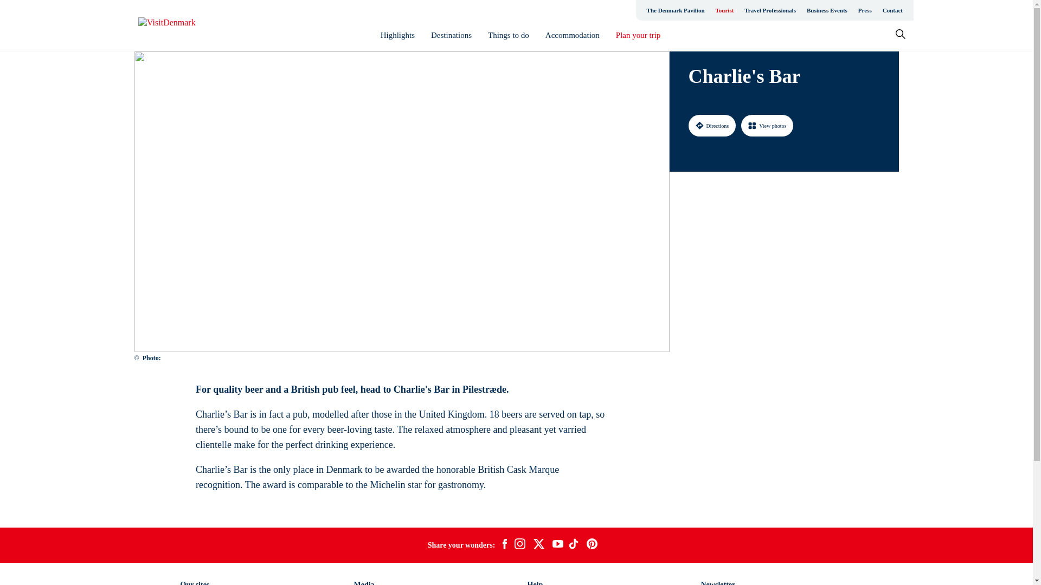  Describe the element at coordinates (538, 545) in the screenshot. I see `twitter` at that location.